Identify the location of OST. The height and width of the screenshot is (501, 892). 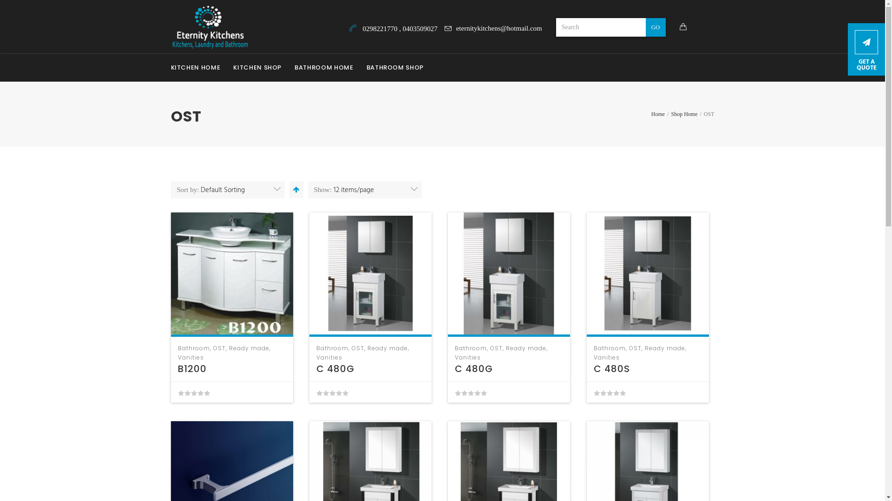
(636, 348).